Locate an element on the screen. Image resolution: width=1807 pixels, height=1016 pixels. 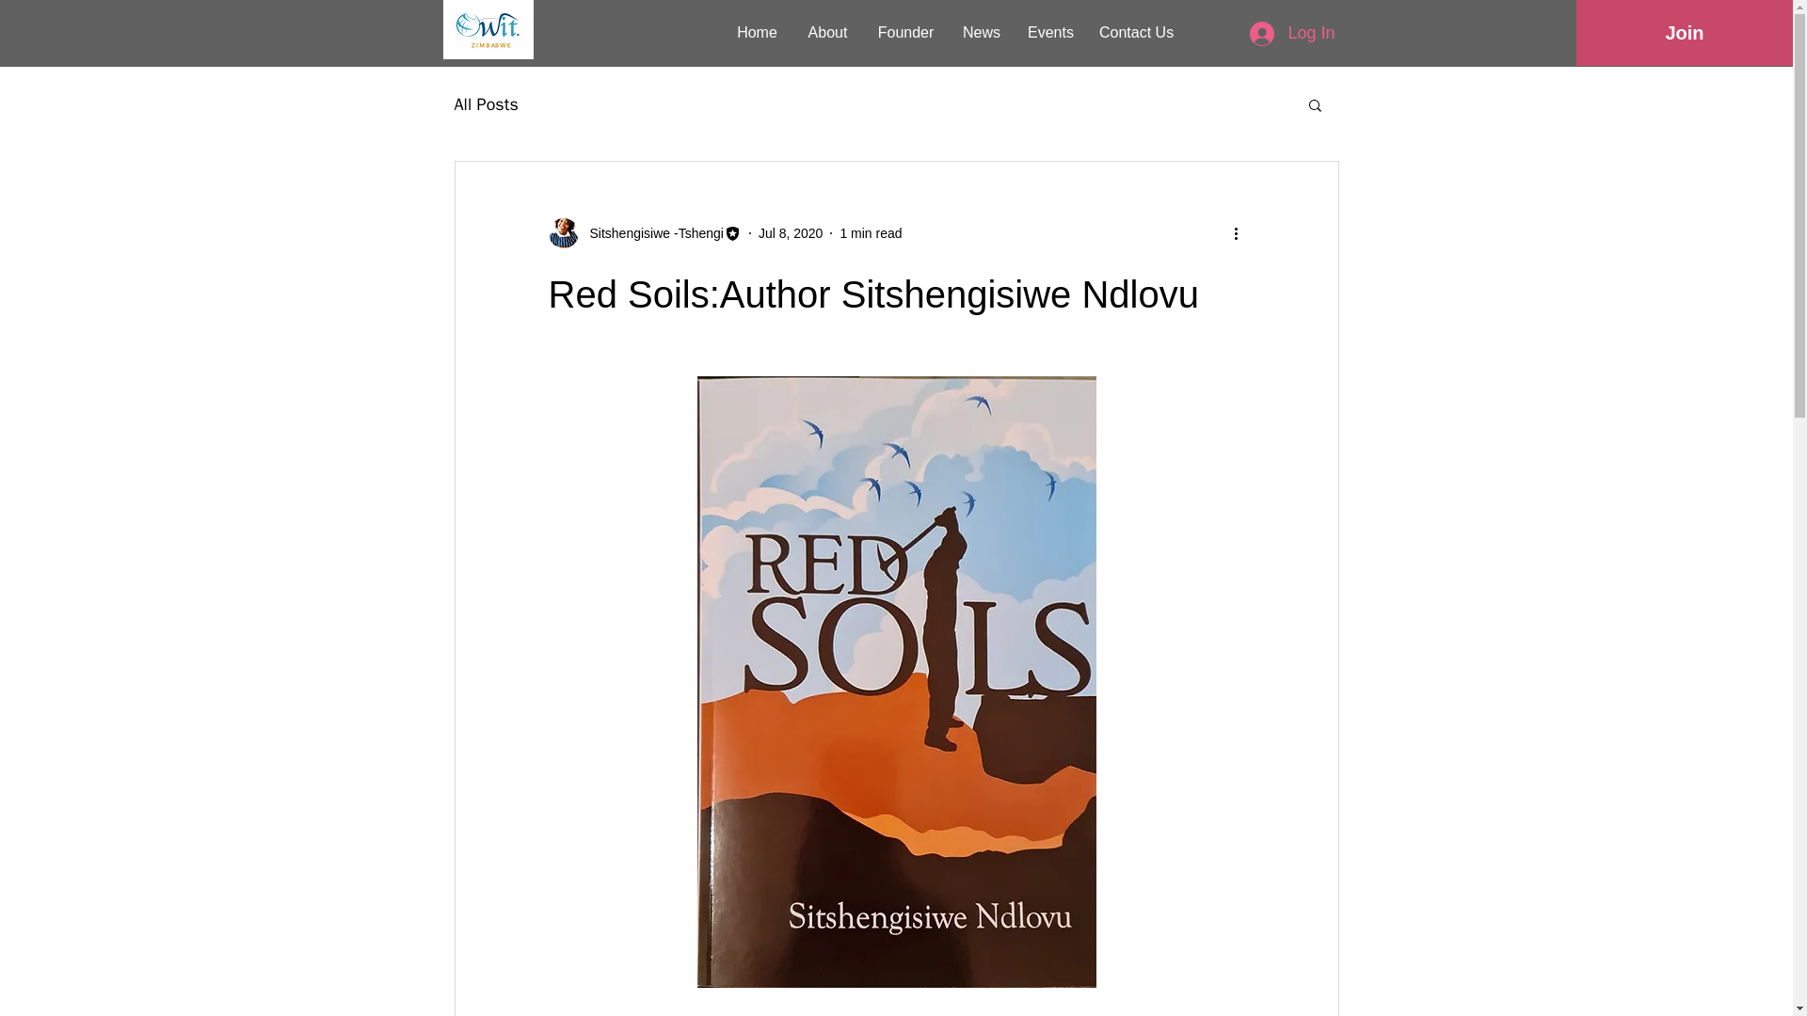
Sitshengisiwe -Tshengi is located at coordinates (650, 233).